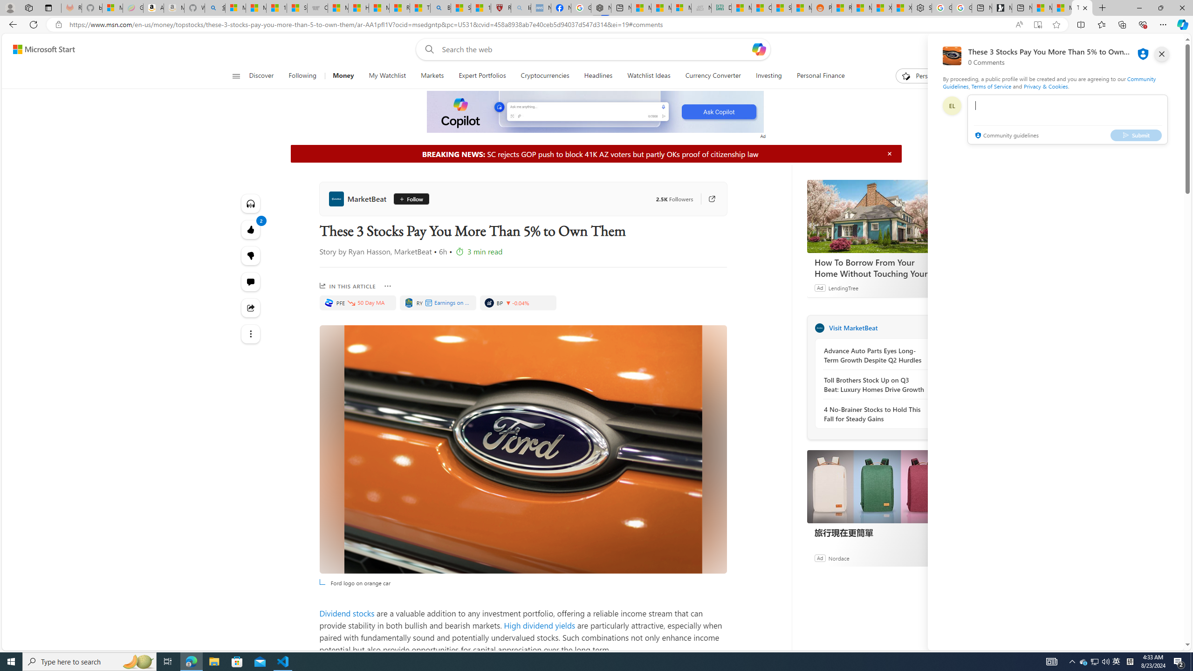 The width and height of the screenshot is (1193, 671). I want to click on Recipes - MSN, so click(399, 8).